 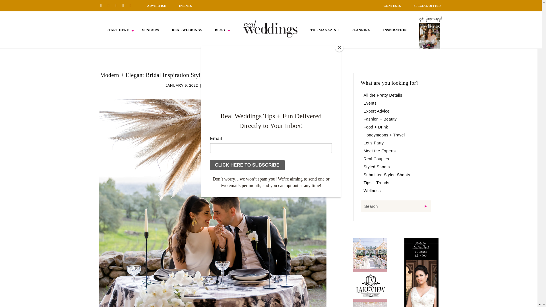 I want to click on YouTube, so click(x=133, y=5).